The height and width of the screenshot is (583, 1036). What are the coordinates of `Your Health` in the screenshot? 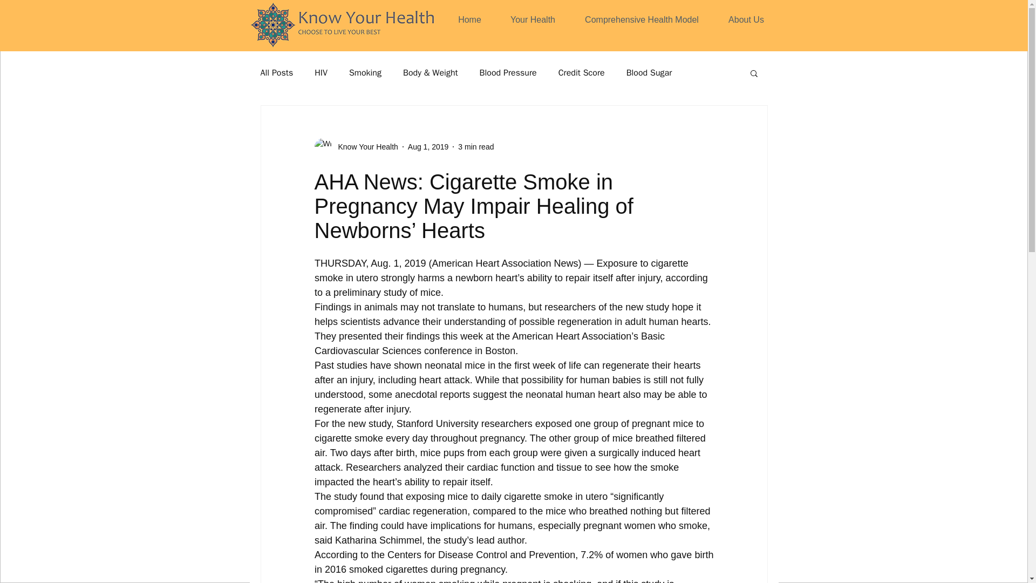 It's located at (533, 19).